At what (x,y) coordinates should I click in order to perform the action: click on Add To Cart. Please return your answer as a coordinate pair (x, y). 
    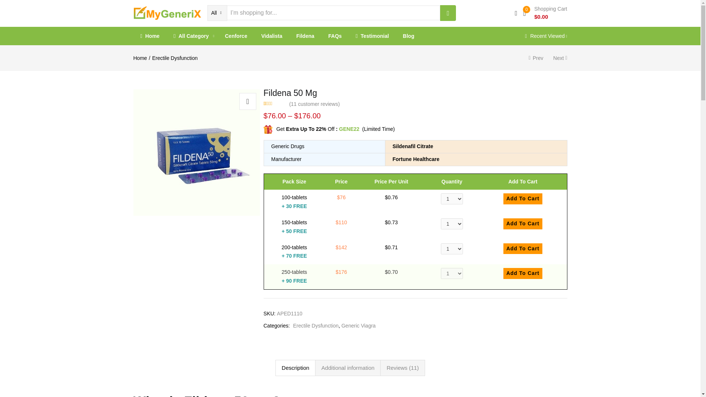
    Looking at the image, I should click on (523, 198).